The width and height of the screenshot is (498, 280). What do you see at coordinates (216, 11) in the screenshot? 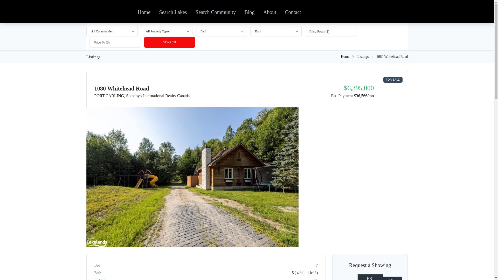
I see `Search Community` at bounding box center [216, 11].